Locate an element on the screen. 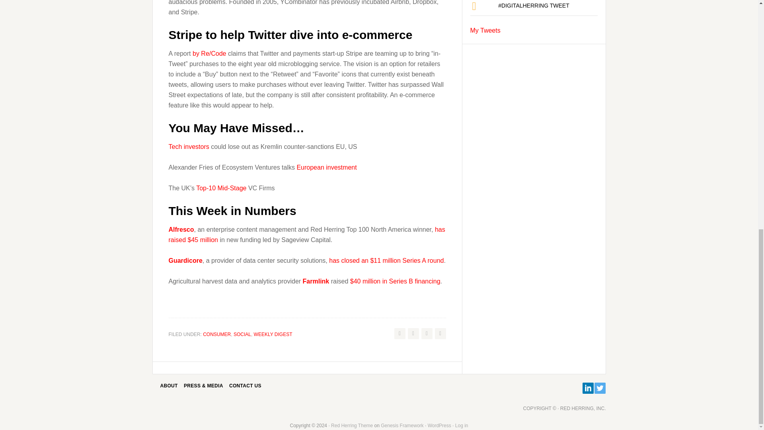  Farmlink is located at coordinates (317, 281).